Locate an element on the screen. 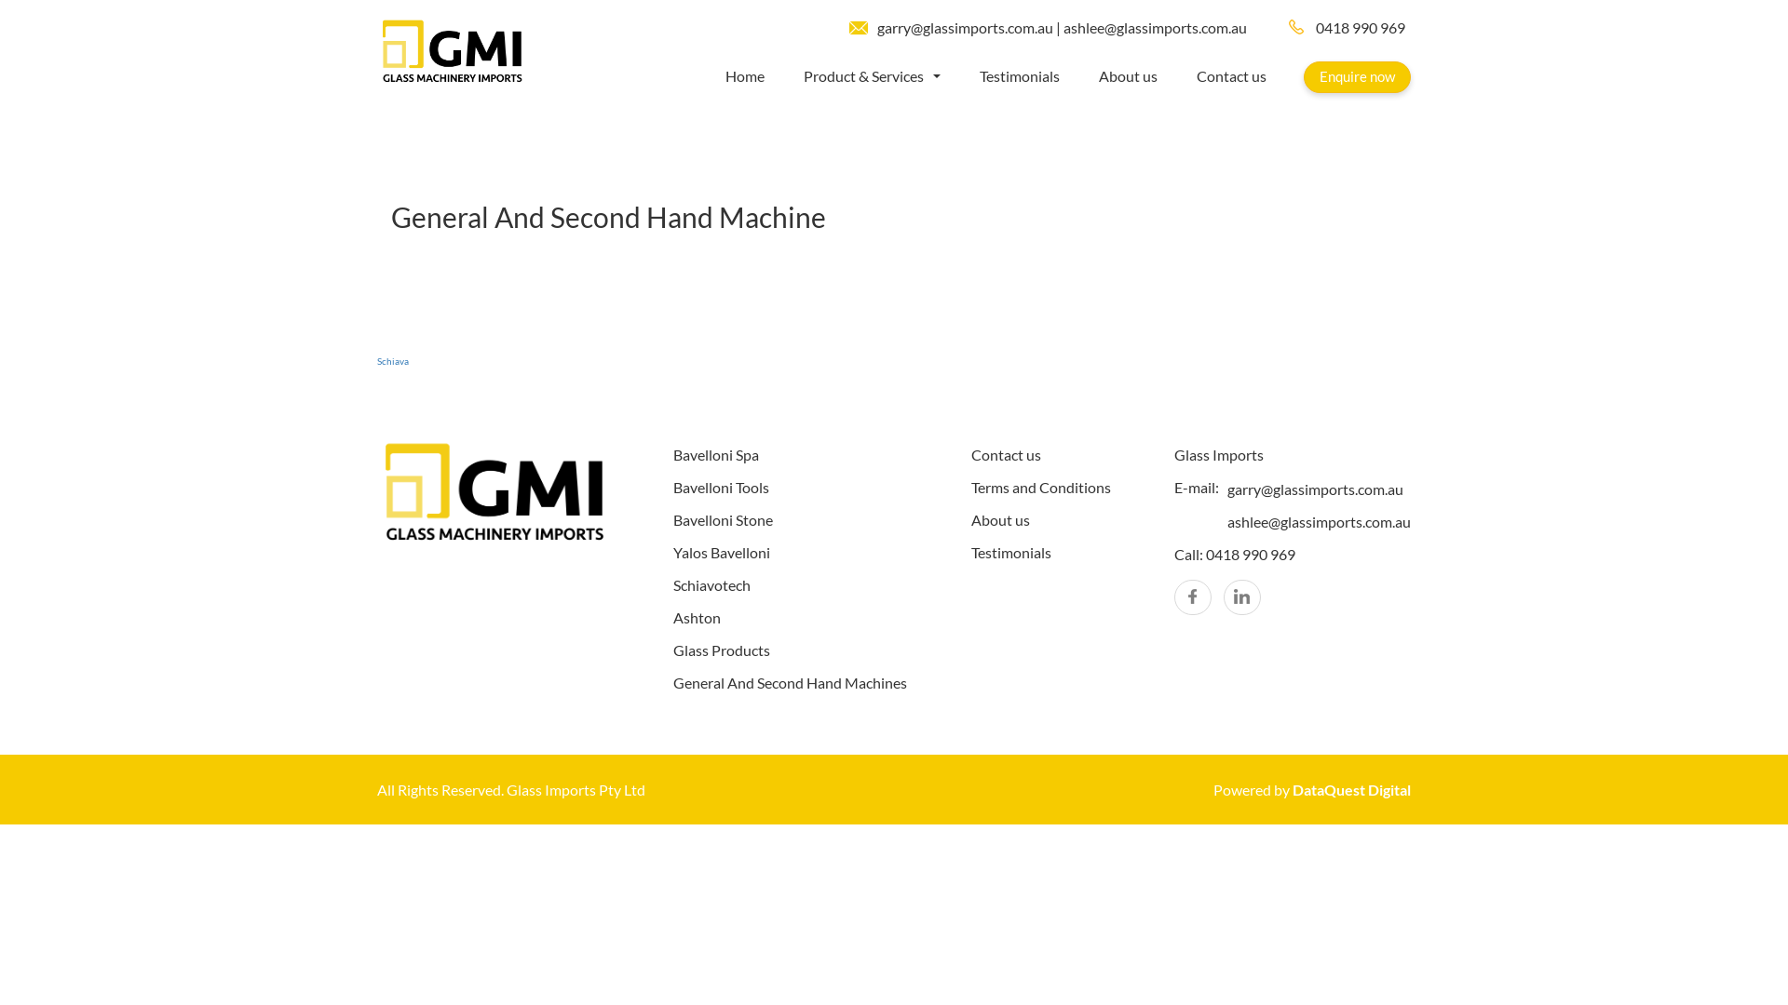  Testimonials is located at coordinates (1011, 553).